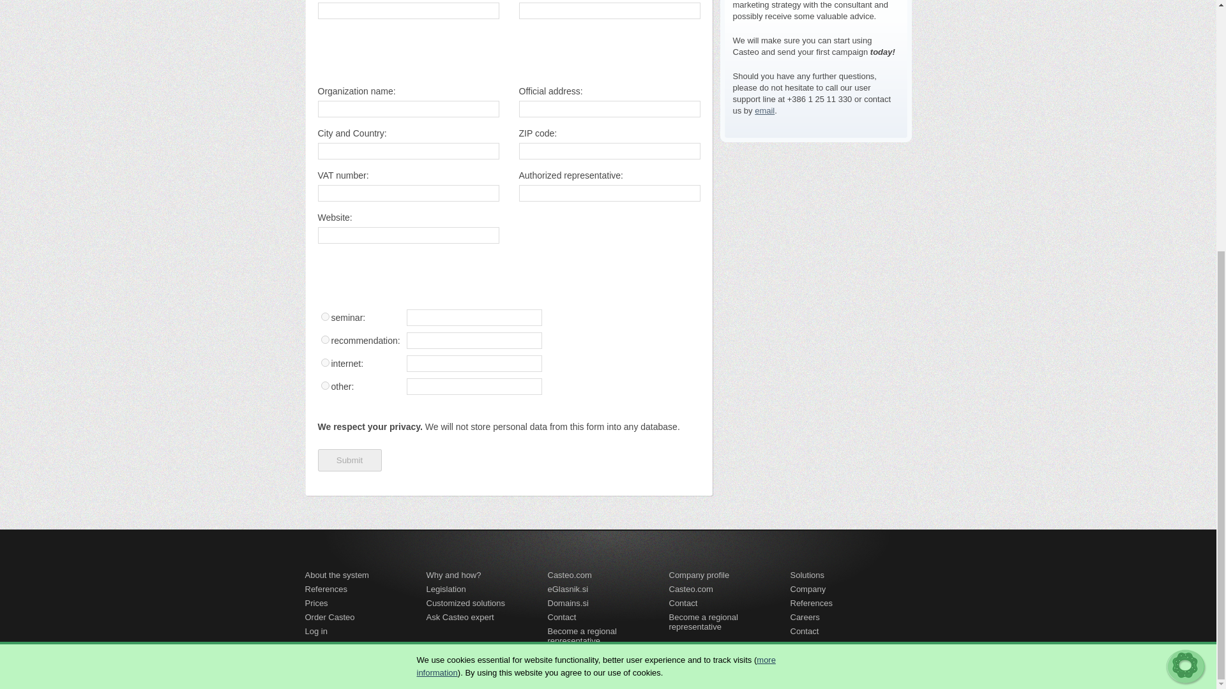 The image size is (1226, 689). What do you see at coordinates (609, 633) in the screenshot?
I see `Become a regional representative` at bounding box center [609, 633].